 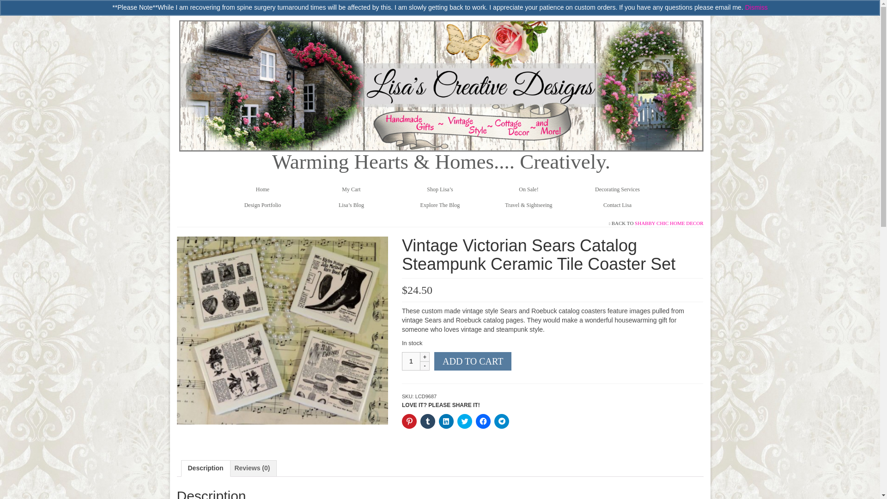 I want to click on Click to share on Tumblr, so click(x=428, y=421).